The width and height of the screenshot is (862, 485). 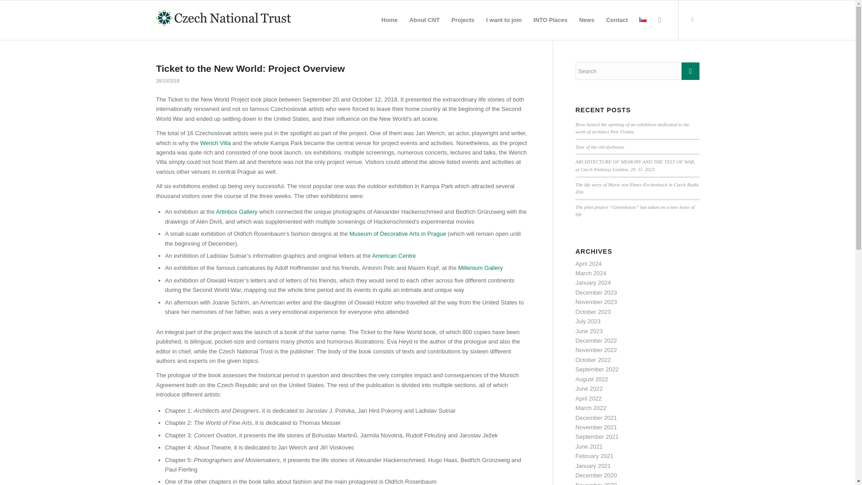 What do you see at coordinates (394, 255) in the screenshot?
I see `American Centre` at bounding box center [394, 255].